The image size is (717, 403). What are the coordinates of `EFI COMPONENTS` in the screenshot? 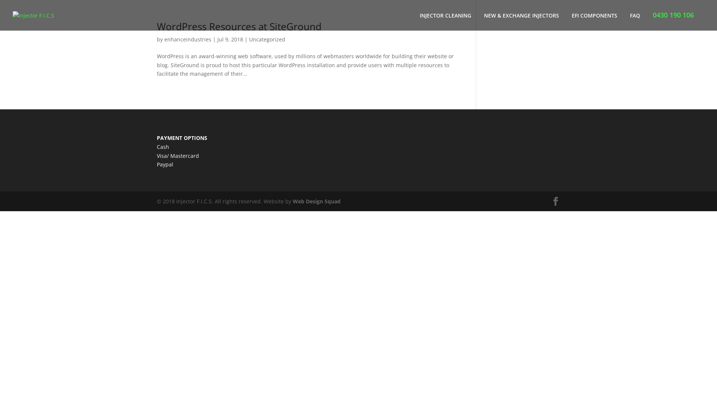 It's located at (595, 22).